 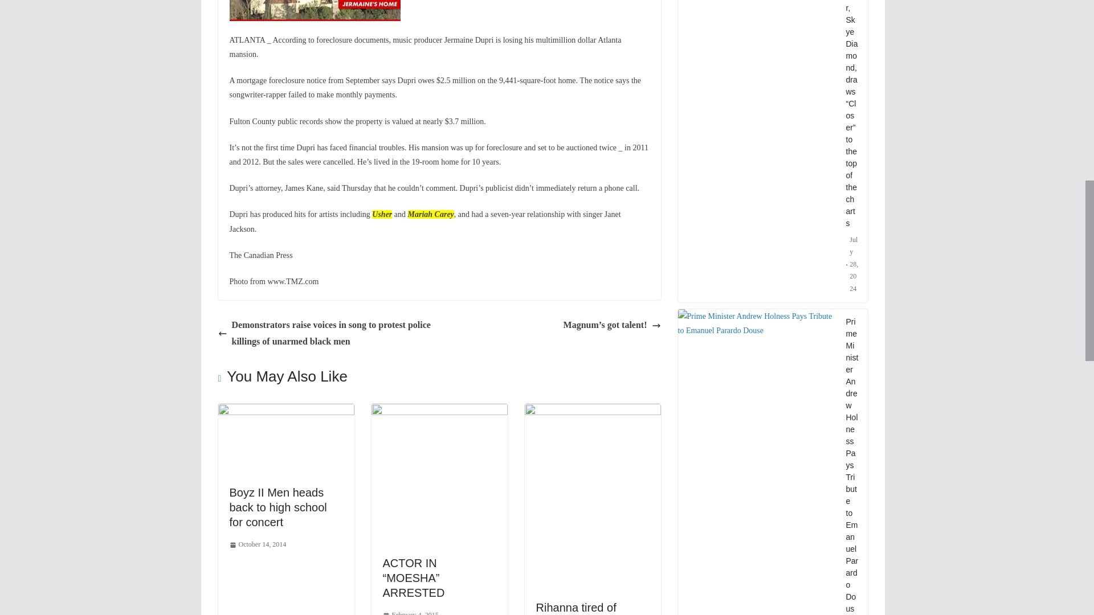 What do you see at coordinates (277, 507) in the screenshot?
I see `Boyz II Men heads back to high school for concert` at bounding box center [277, 507].